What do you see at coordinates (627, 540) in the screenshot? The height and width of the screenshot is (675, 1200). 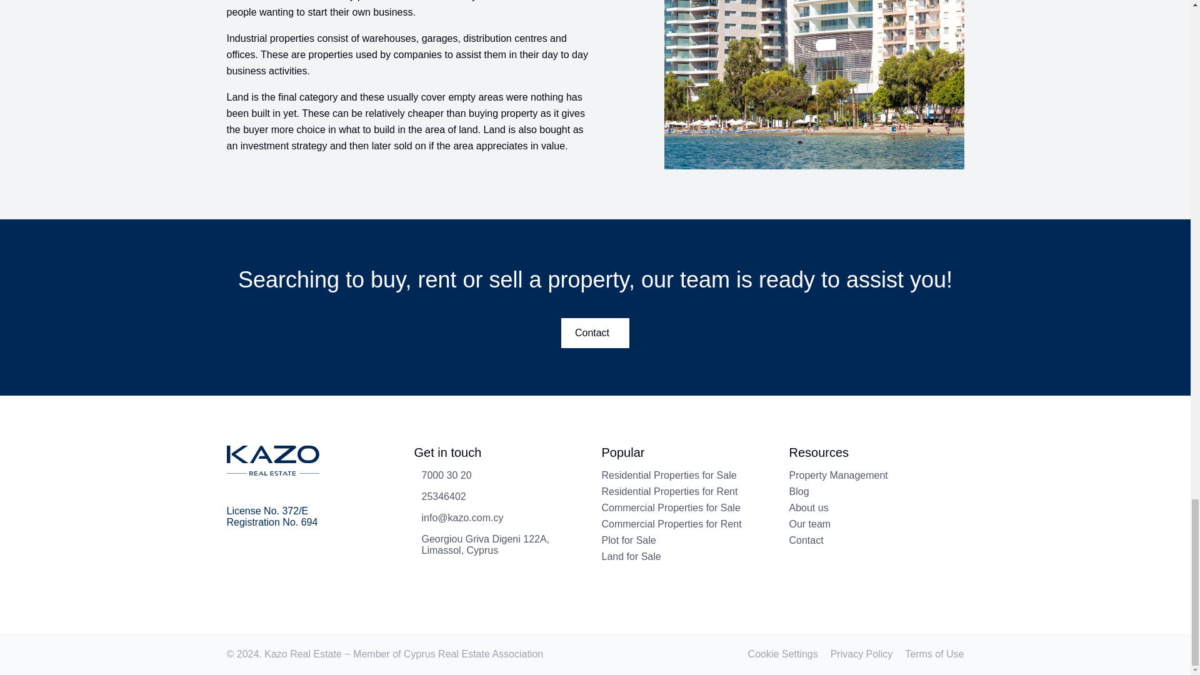 I see `Plot for Sale` at bounding box center [627, 540].